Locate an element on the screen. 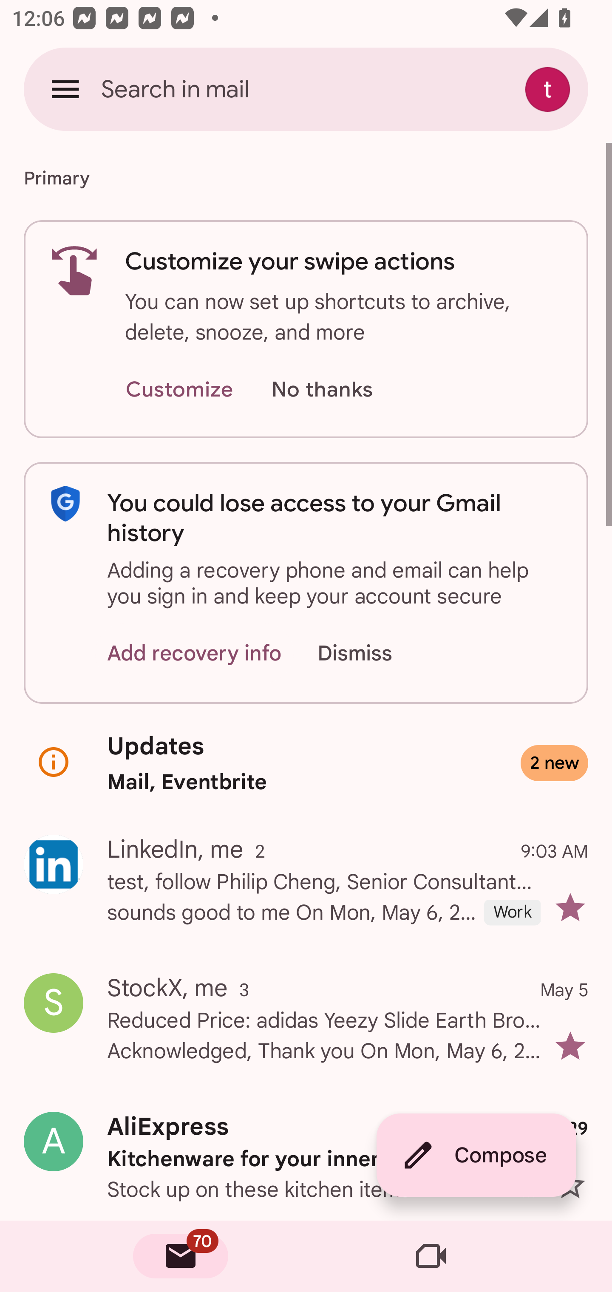 This screenshot has width=612, height=1292. Customize is located at coordinates (179, 390).